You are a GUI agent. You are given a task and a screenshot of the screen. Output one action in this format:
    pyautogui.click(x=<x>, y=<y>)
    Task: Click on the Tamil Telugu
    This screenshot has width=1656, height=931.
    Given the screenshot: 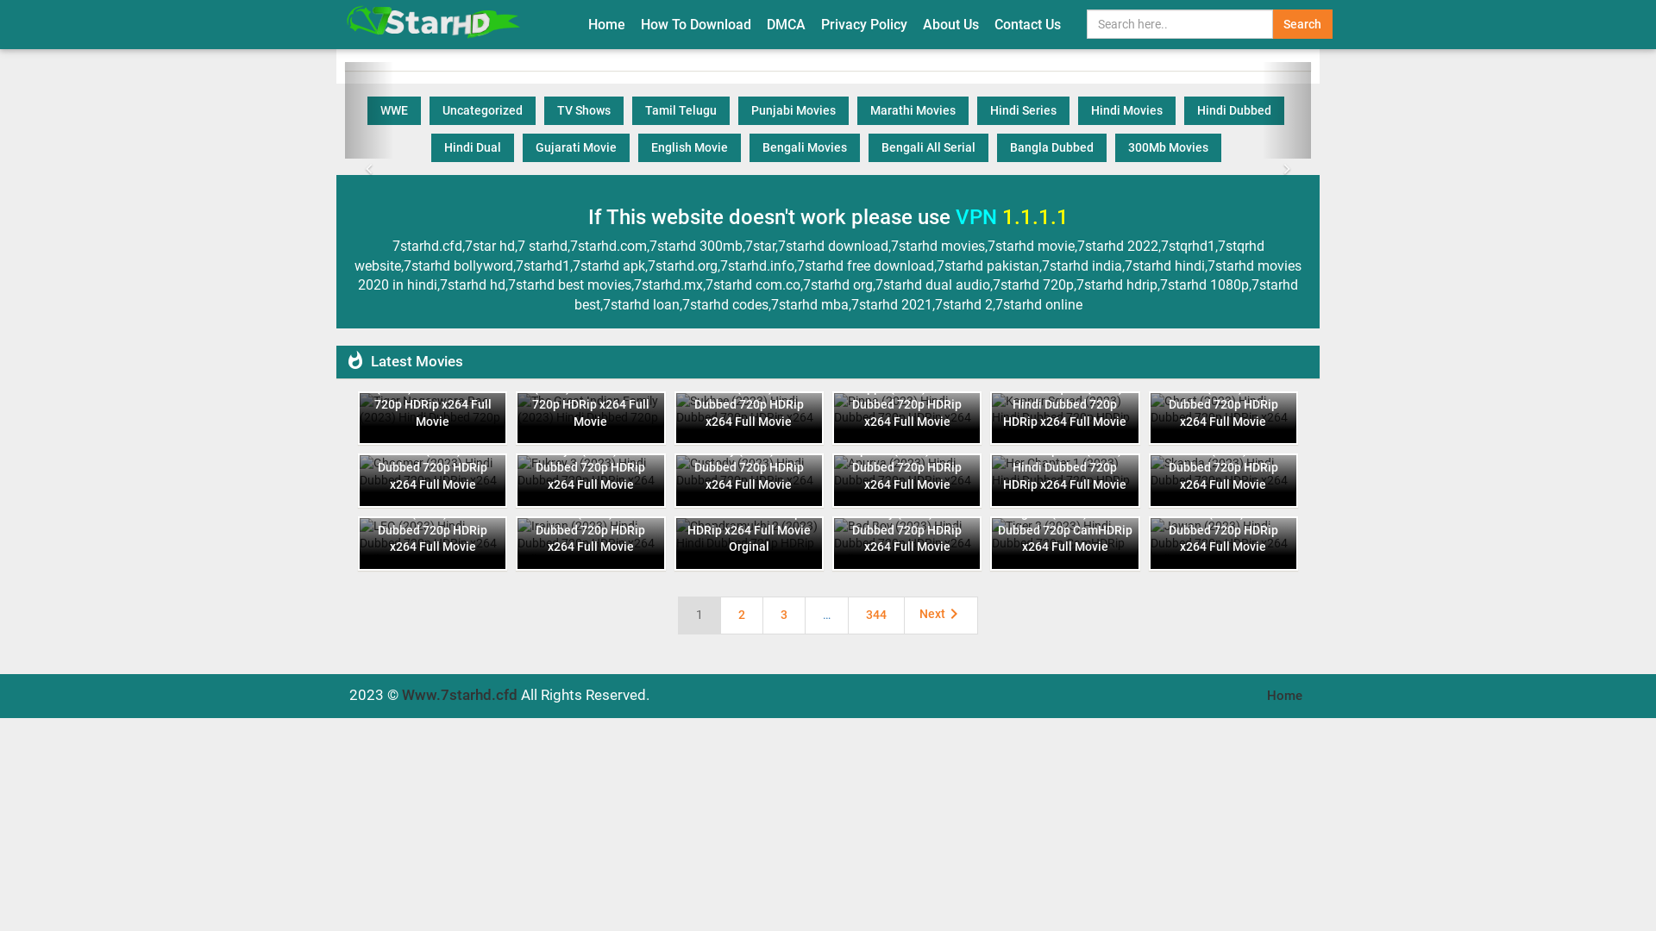 What is the action you would take?
    pyautogui.click(x=681, y=110)
    